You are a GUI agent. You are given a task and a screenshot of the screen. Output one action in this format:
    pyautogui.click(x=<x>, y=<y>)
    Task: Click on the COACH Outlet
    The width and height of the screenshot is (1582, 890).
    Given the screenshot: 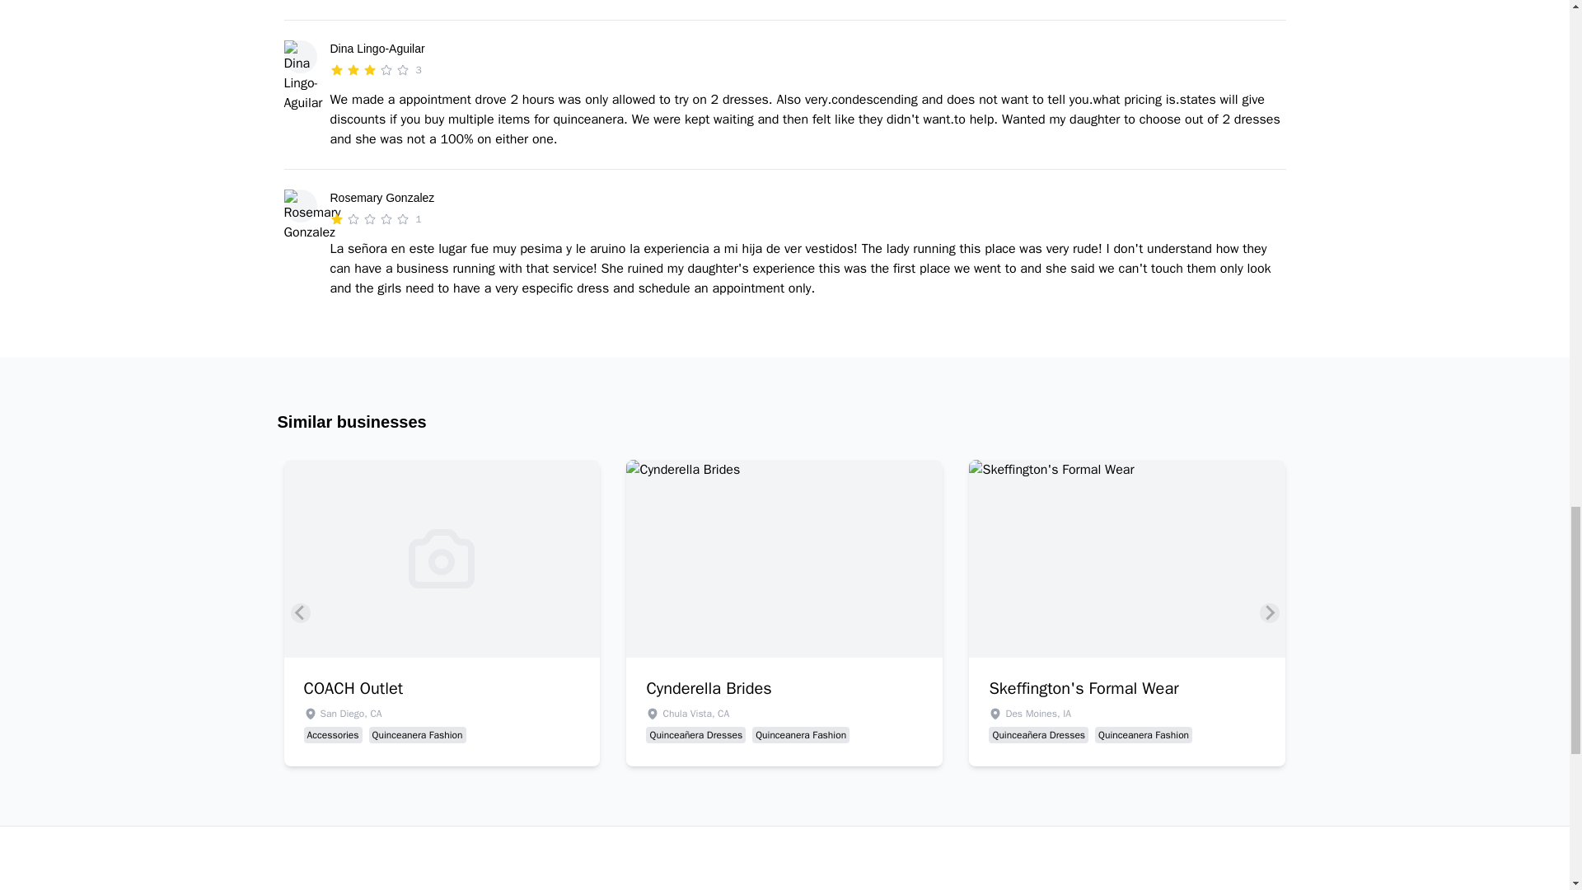 What is the action you would take?
    pyautogui.click(x=442, y=688)
    